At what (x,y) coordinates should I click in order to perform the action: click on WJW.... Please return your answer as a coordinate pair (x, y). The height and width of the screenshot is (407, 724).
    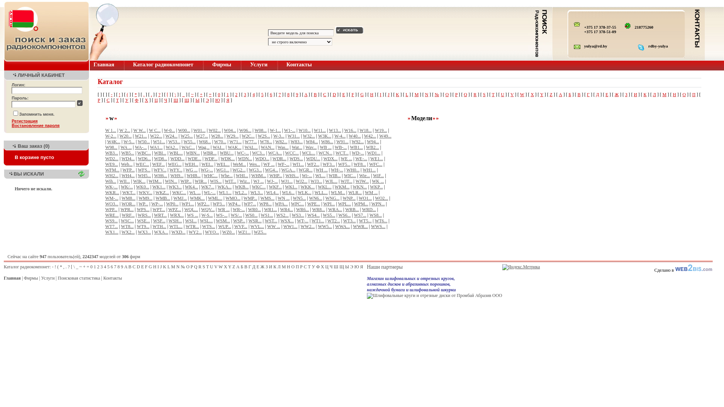
    Looking at the image, I should click on (362, 181).